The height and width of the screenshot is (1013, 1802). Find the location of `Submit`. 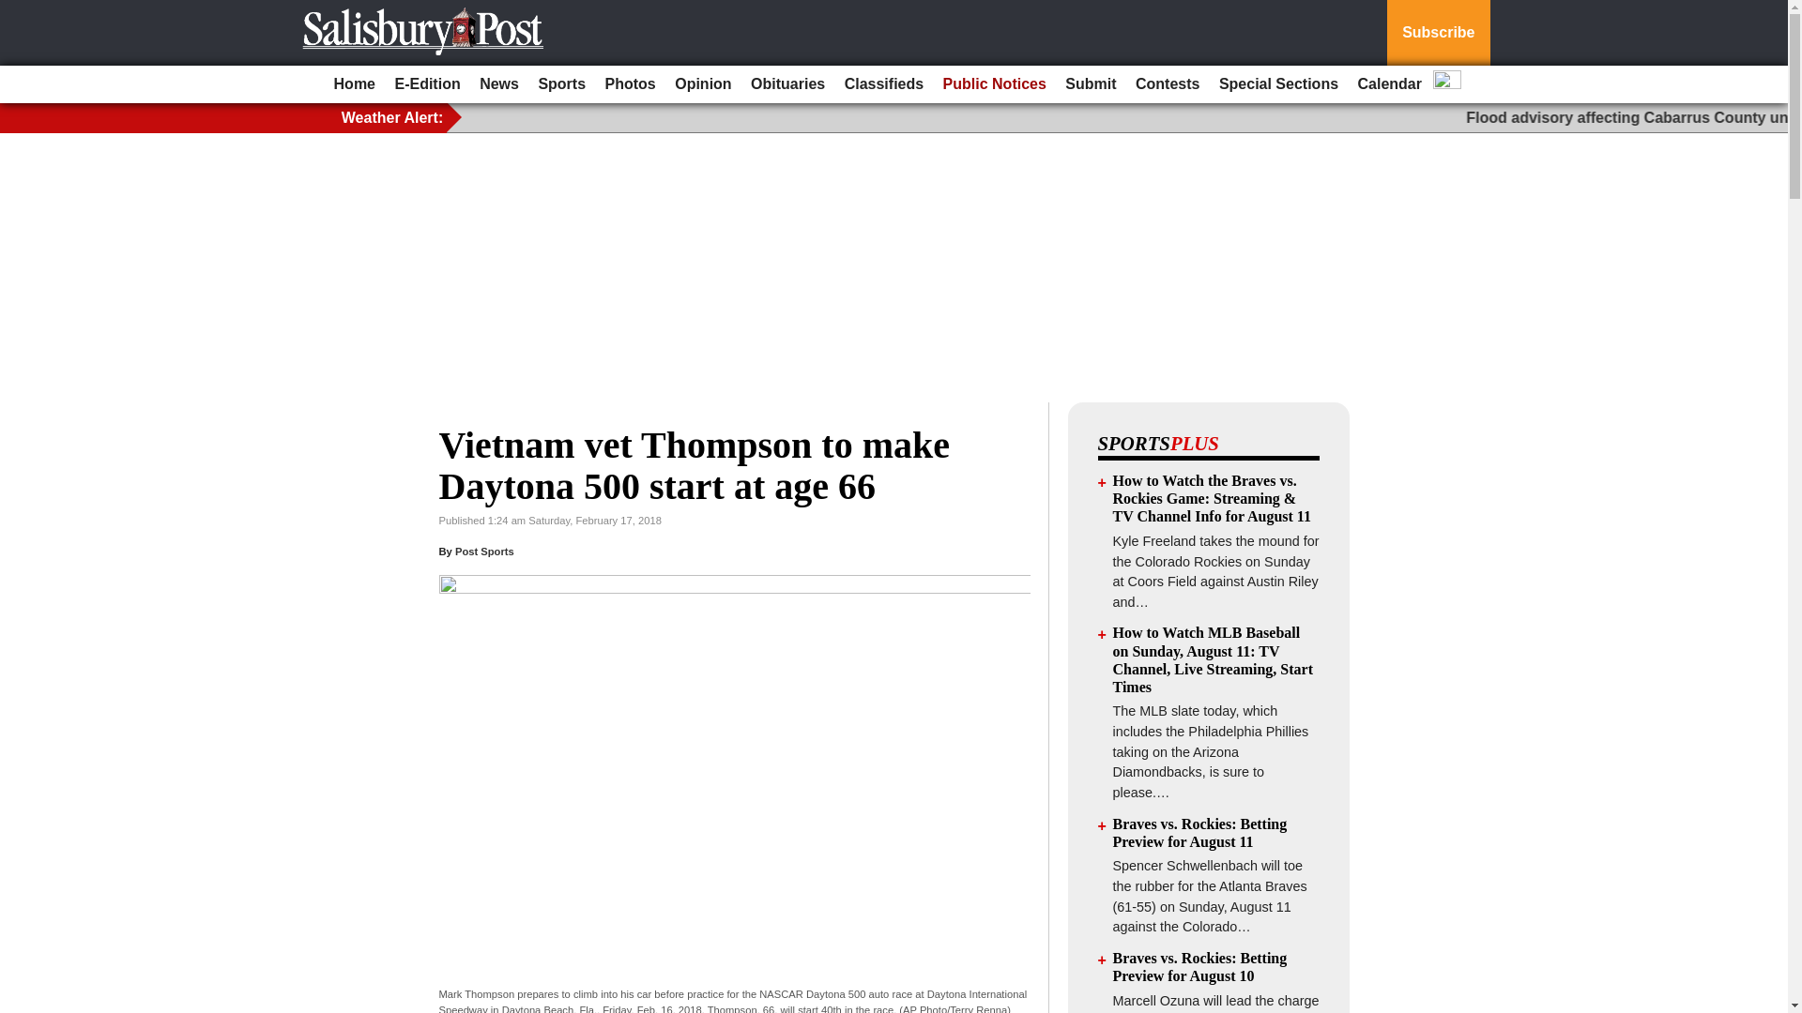

Submit is located at coordinates (1091, 84).